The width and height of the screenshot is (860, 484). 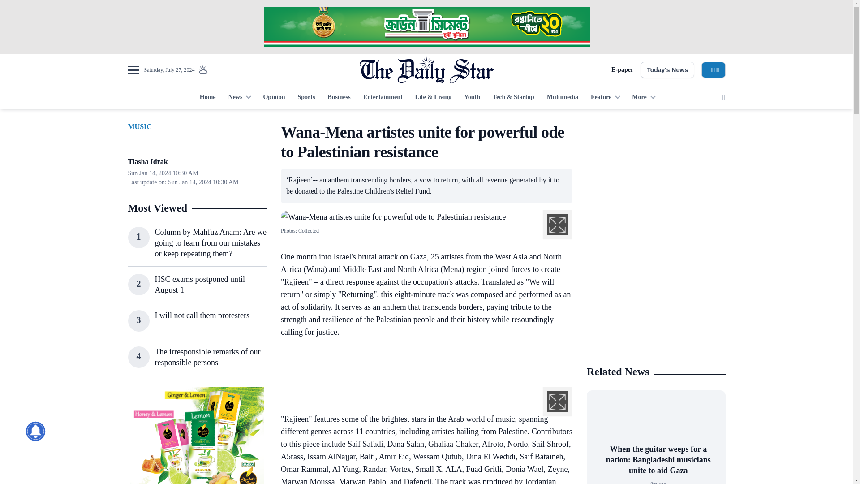 I want to click on Today's News, so click(x=667, y=70).